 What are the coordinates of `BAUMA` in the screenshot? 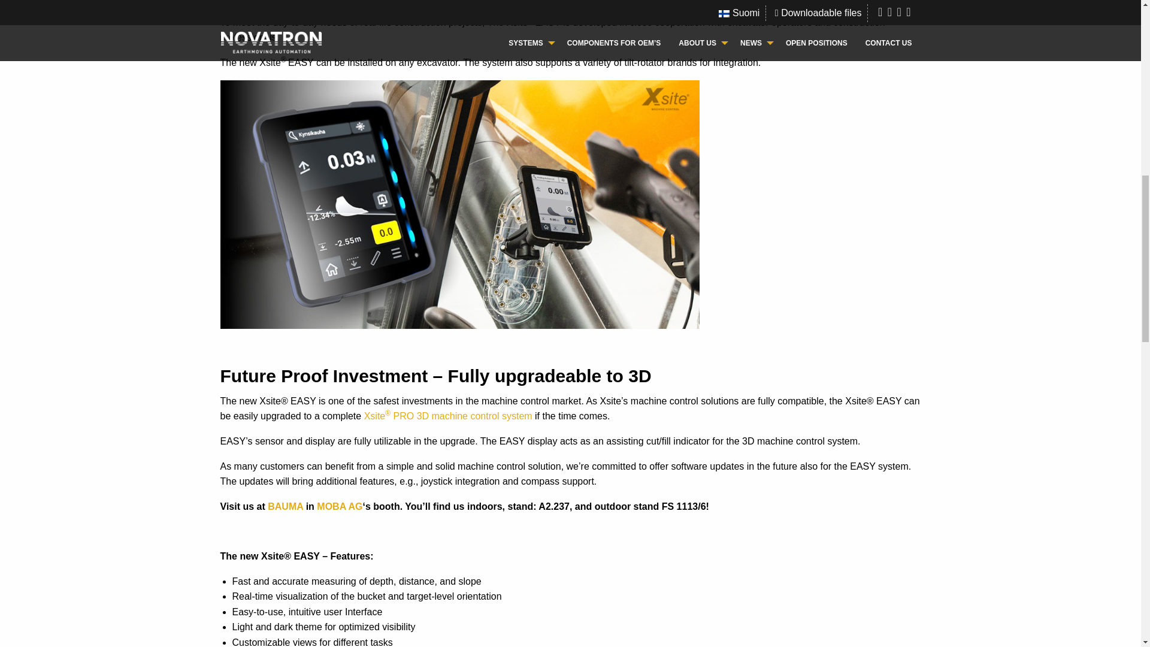 It's located at (285, 507).